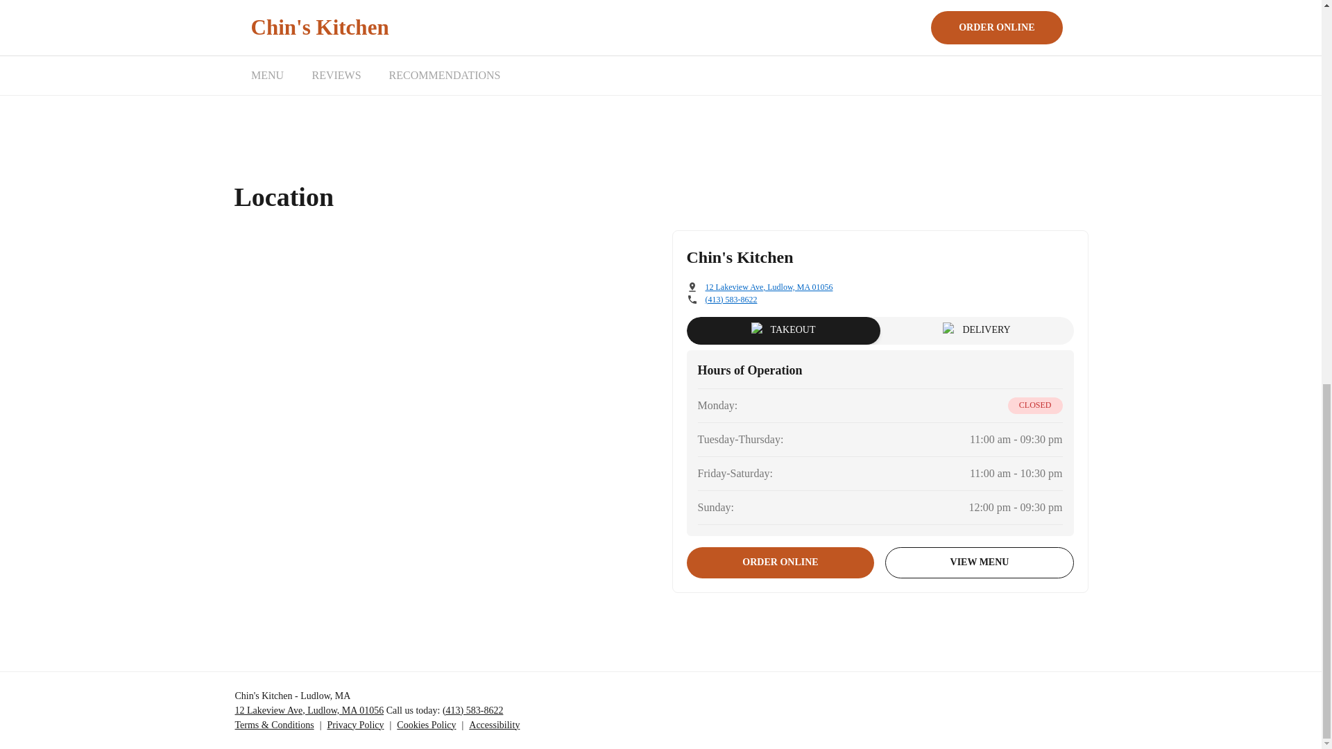 The width and height of the screenshot is (1332, 749). Describe the element at coordinates (494, 725) in the screenshot. I see `Accessibility` at that location.